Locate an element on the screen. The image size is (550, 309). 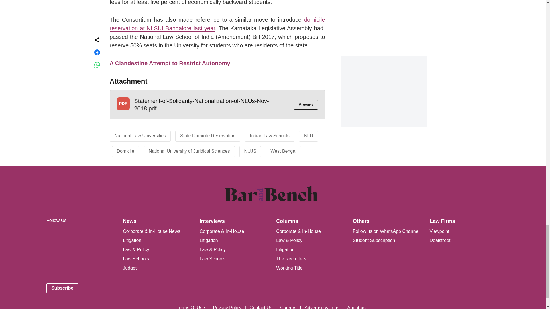
NLU is located at coordinates (308, 136).